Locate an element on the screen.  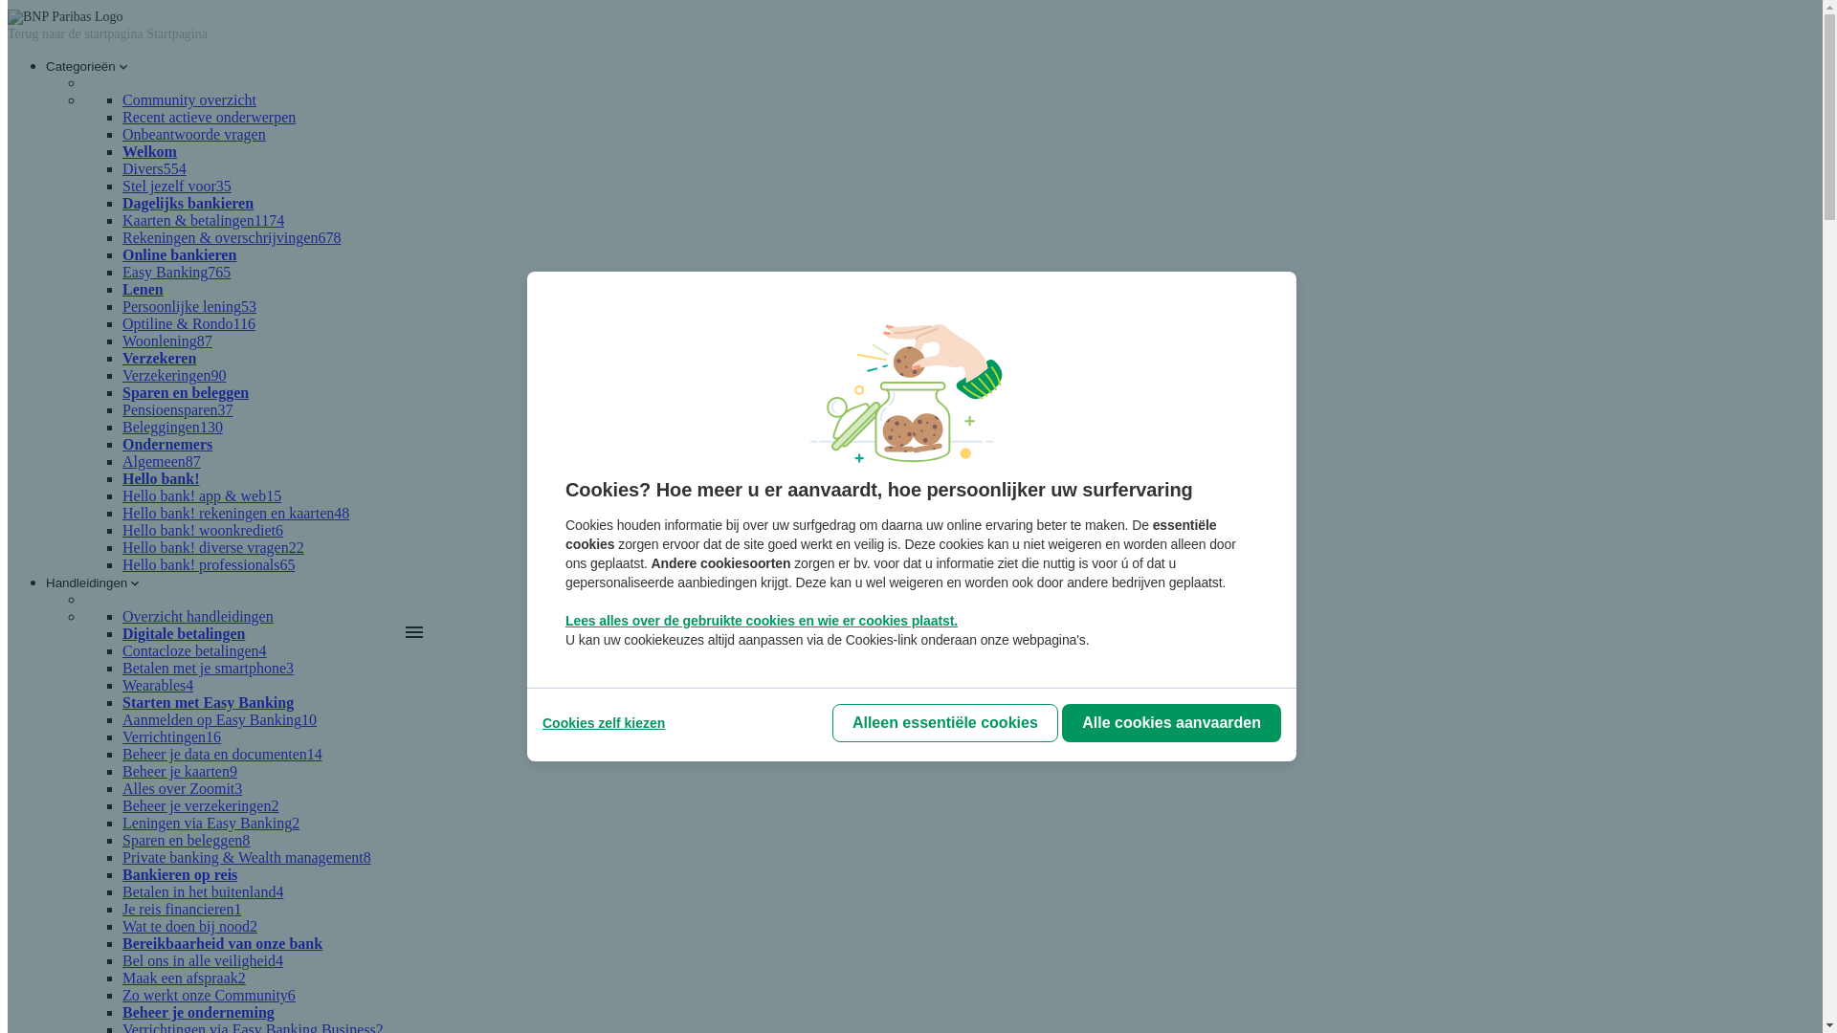
Hello bank! woonkrediet6 is located at coordinates (203, 530).